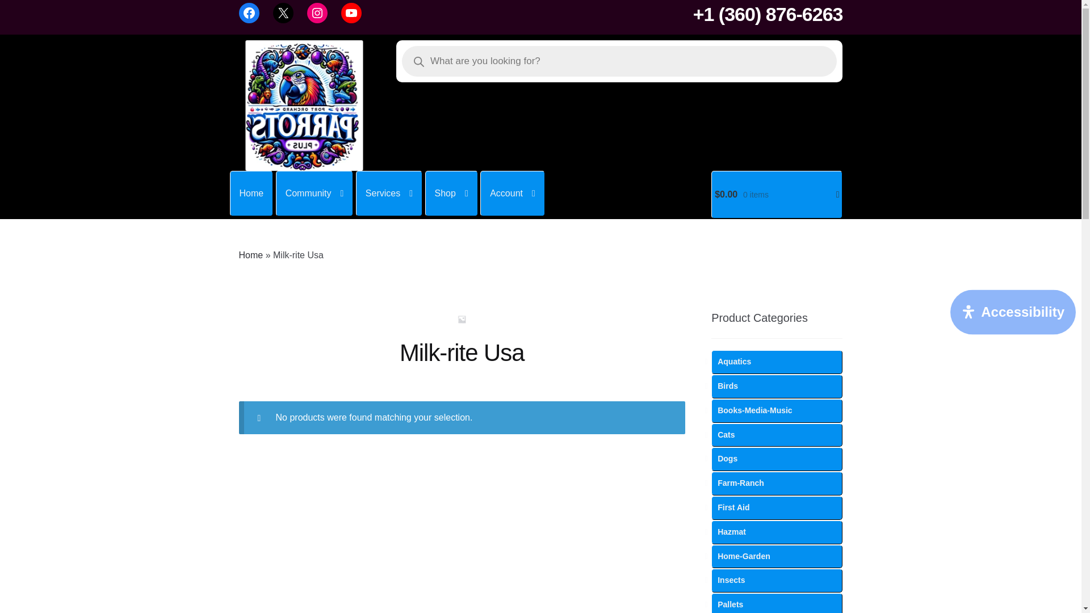  Describe the element at coordinates (351, 13) in the screenshot. I see `YouTube` at that location.